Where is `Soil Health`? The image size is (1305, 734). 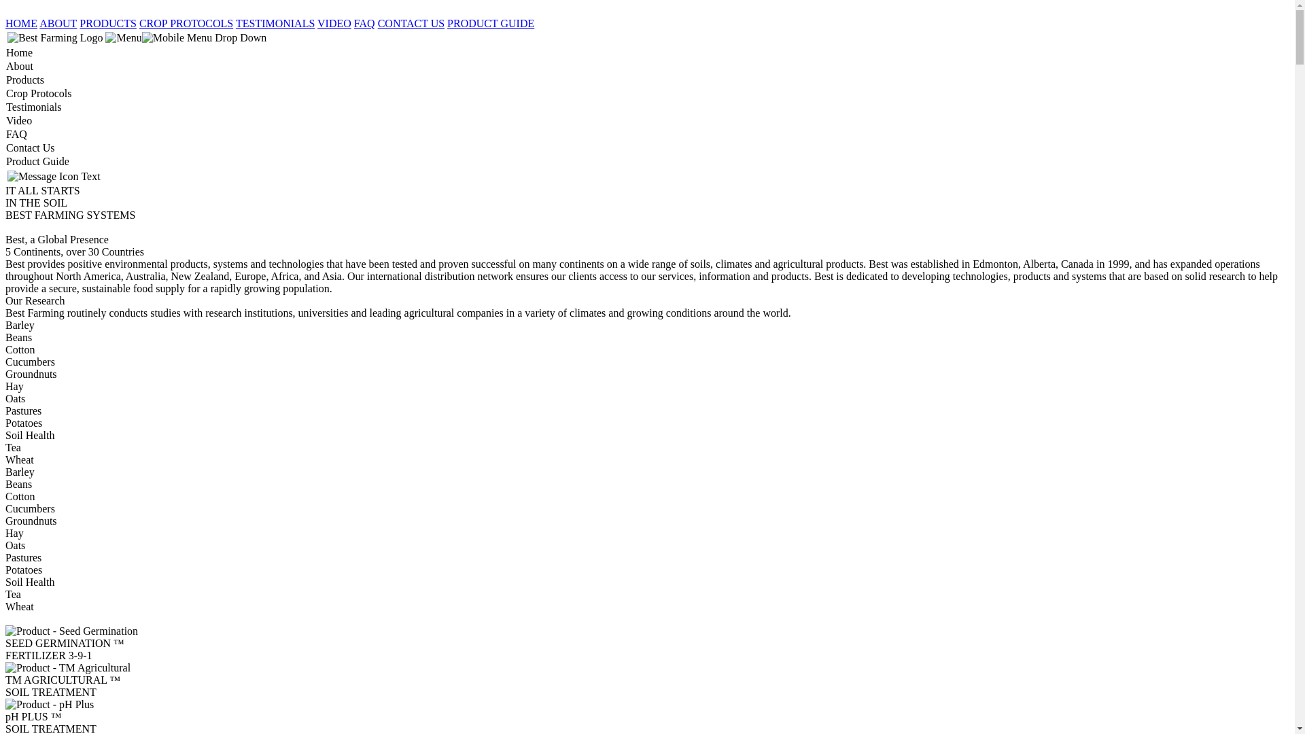 Soil Health is located at coordinates (647, 582).